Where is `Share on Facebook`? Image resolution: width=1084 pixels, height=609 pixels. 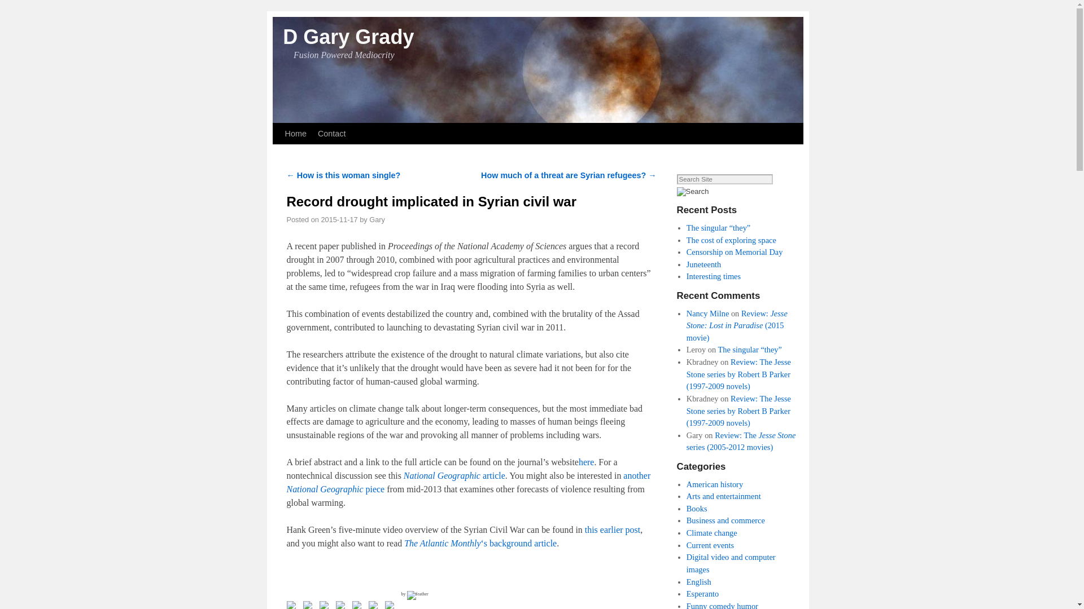
Share on Facebook is located at coordinates (294, 604).